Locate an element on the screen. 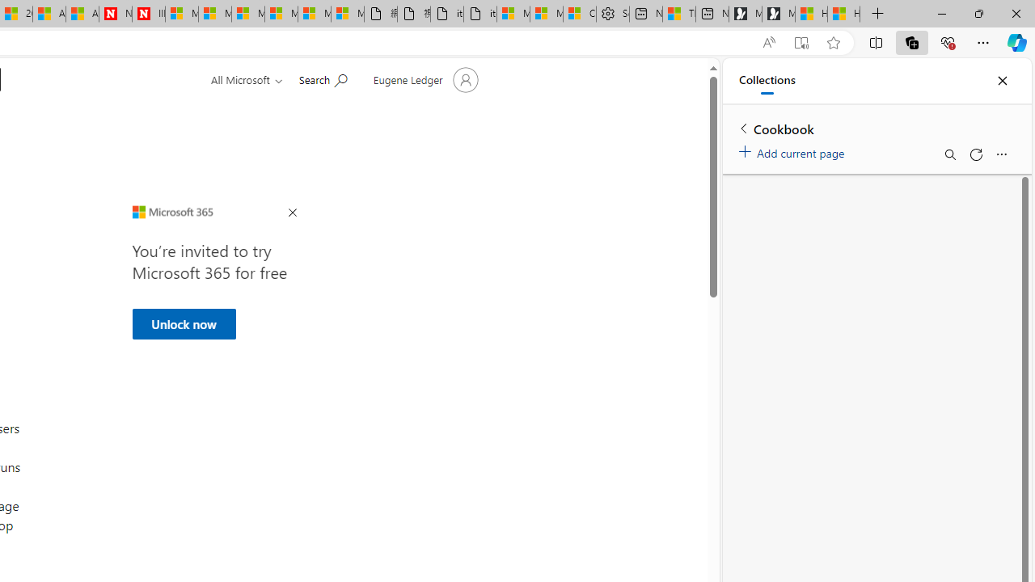 Image resolution: width=1035 pixels, height=582 pixels. Browser essentials is located at coordinates (948, 42).